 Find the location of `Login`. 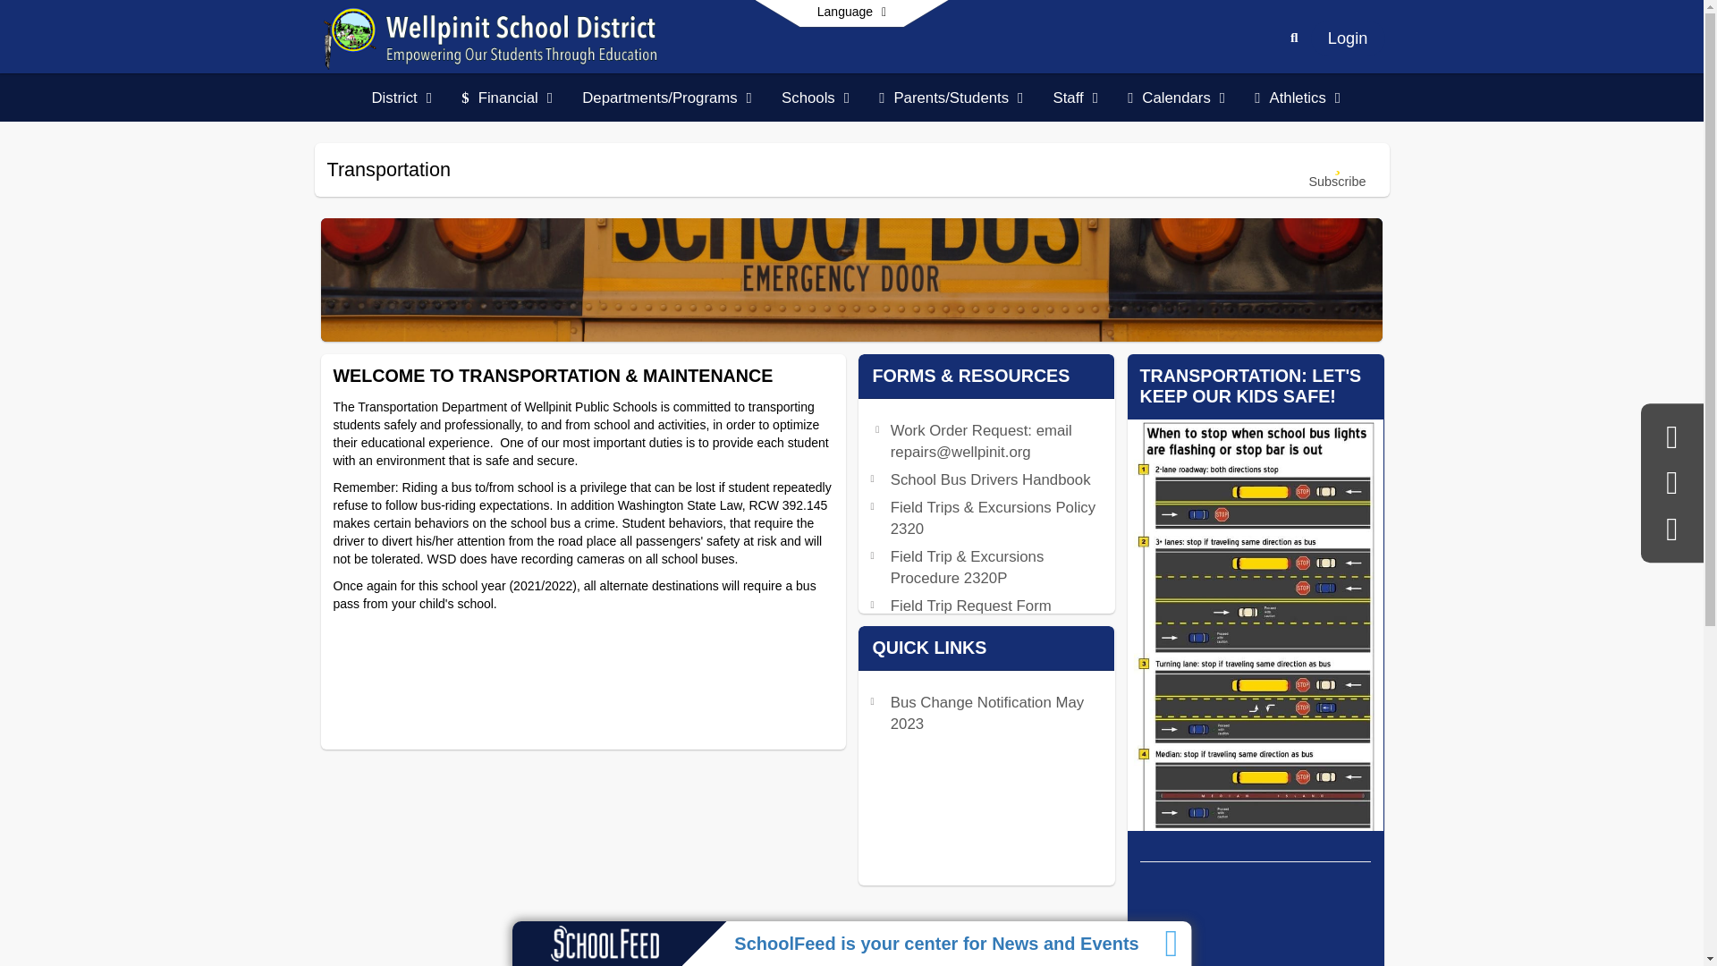

Login is located at coordinates (1349, 38).